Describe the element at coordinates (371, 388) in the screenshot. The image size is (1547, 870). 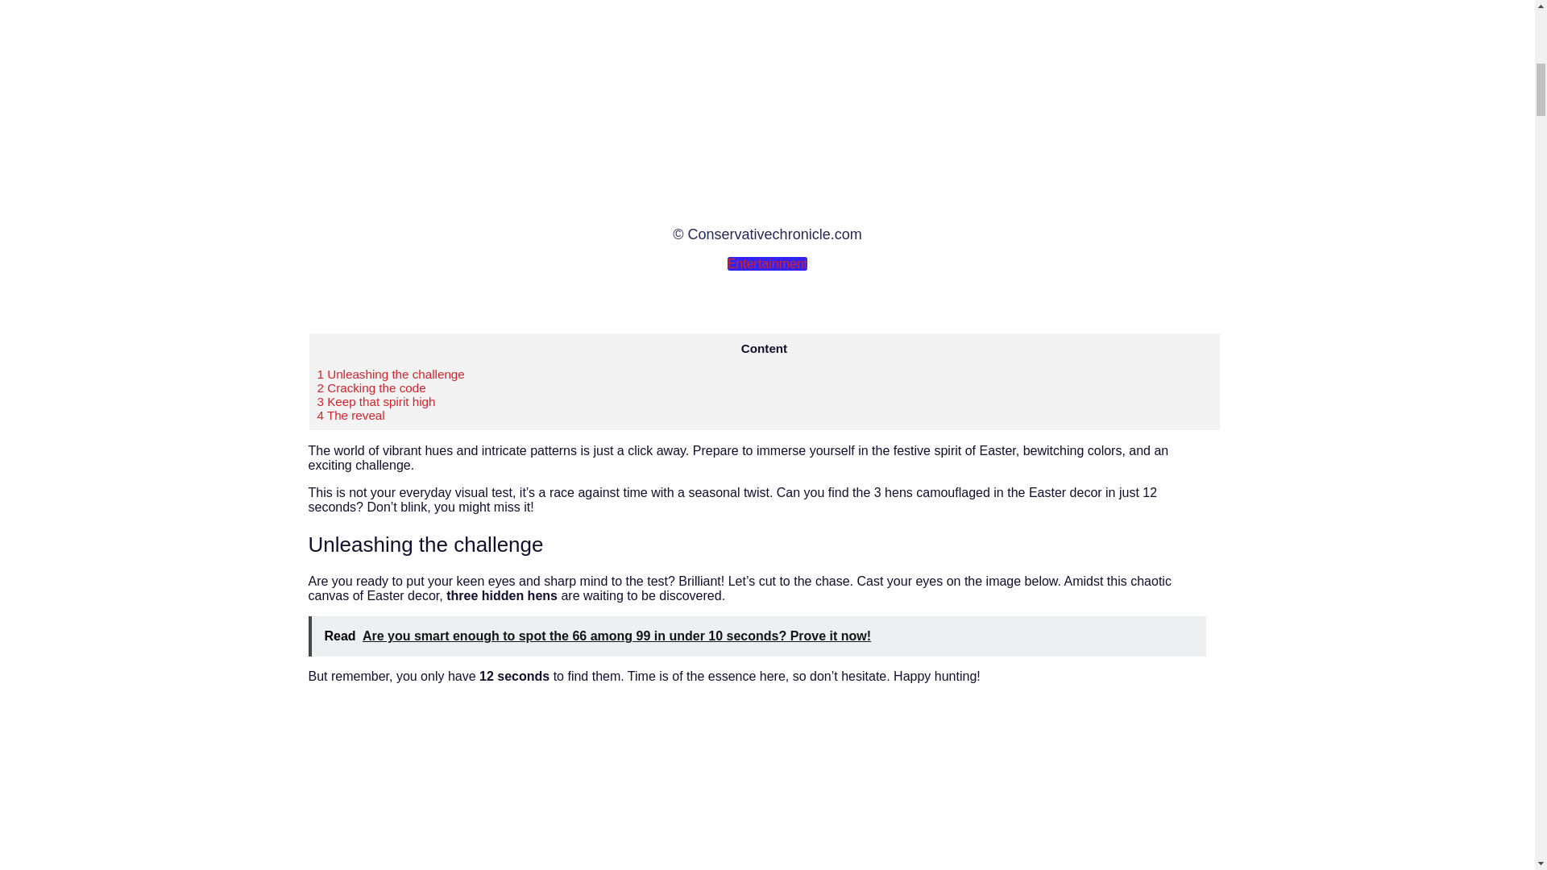
I see `2 Cracking the code` at that location.